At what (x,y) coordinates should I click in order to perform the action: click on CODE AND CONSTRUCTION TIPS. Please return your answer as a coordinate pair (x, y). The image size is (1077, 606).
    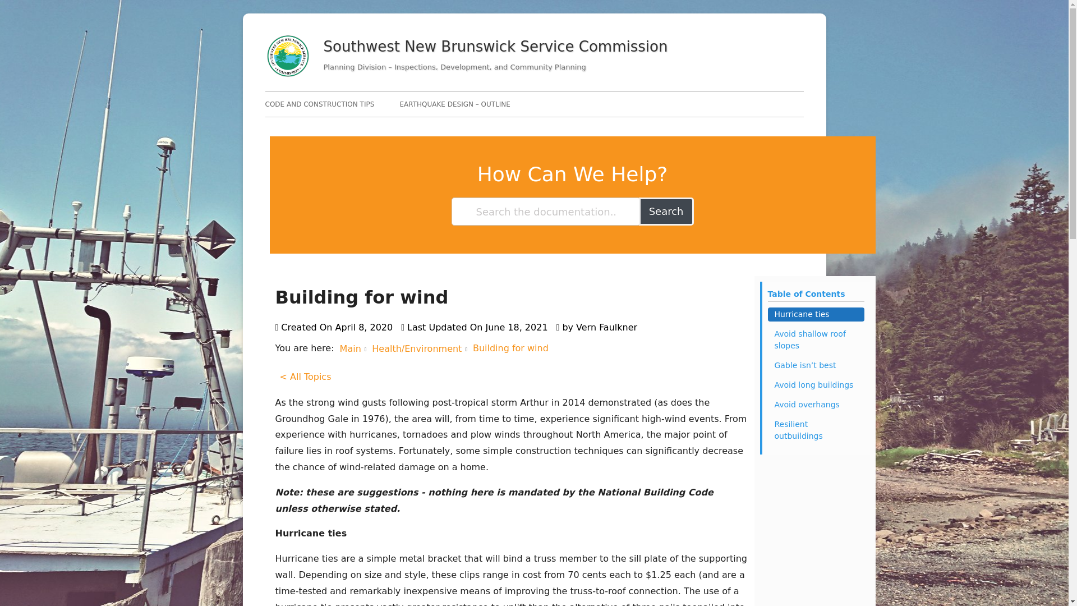
    Looking at the image, I should click on (319, 104).